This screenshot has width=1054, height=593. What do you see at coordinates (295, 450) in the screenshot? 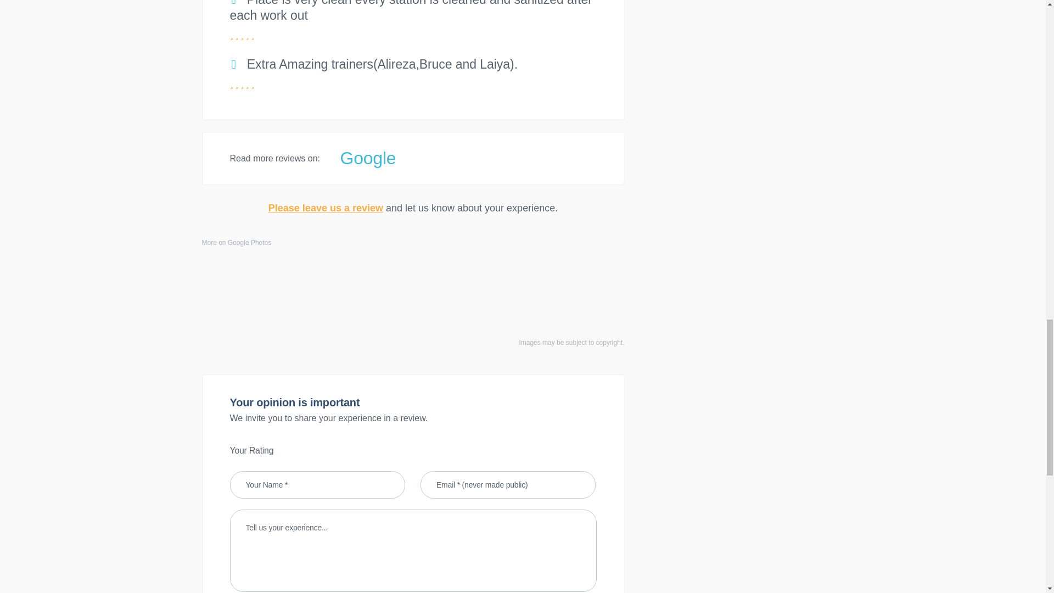
I see `Bad - 2 stars` at bounding box center [295, 450].